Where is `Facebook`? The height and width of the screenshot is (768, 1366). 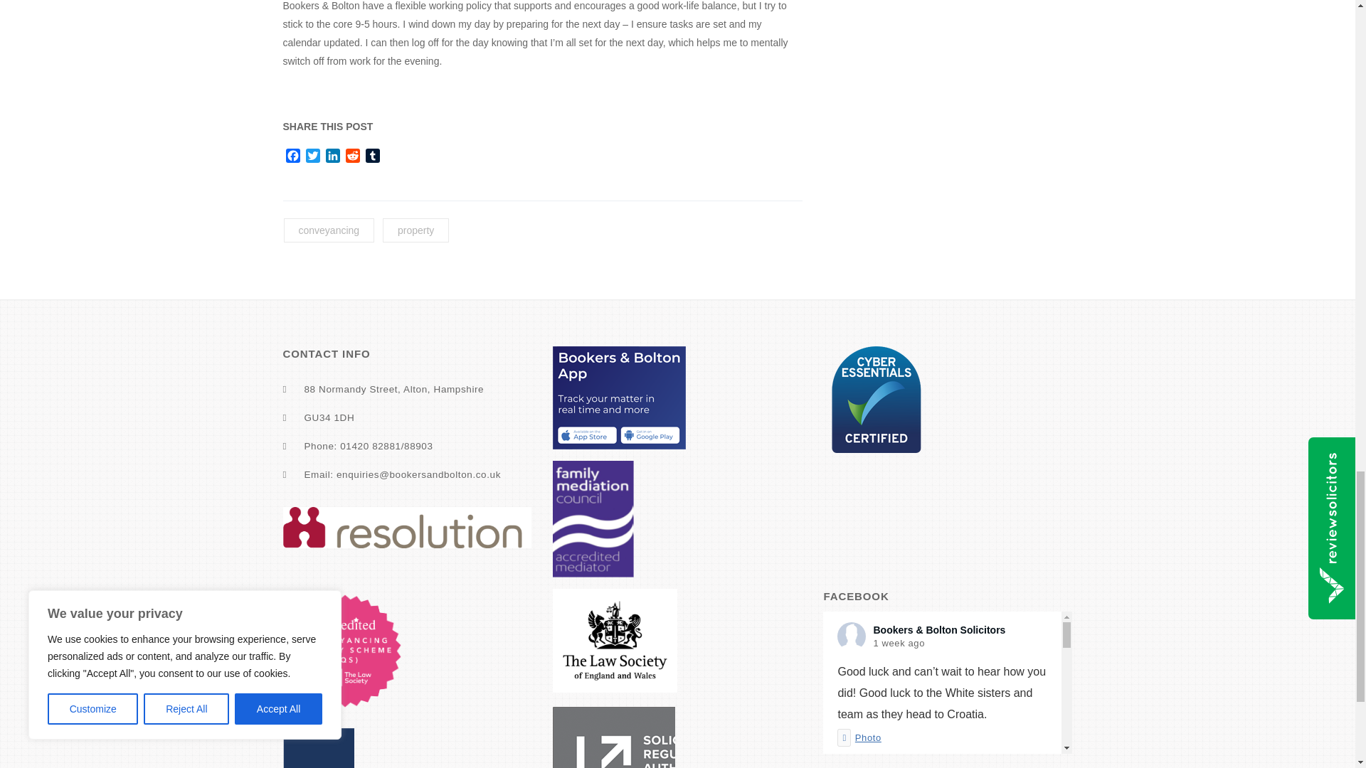 Facebook is located at coordinates (293, 158).